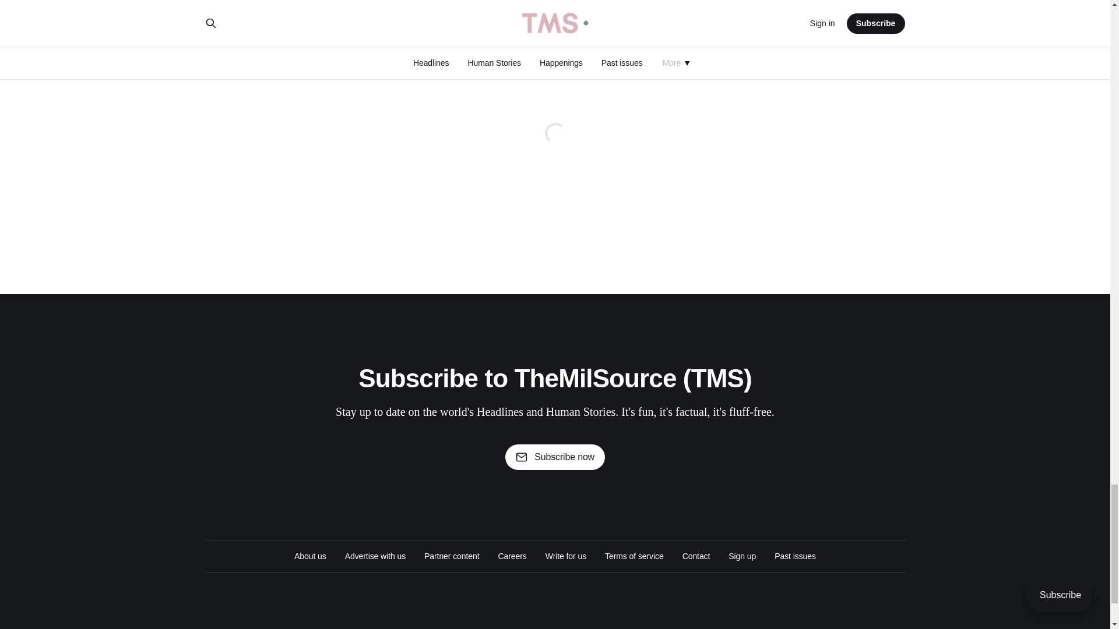  Describe the element at coordinates (554, 147) in the screenshot. I see `comments-frame` at that location.